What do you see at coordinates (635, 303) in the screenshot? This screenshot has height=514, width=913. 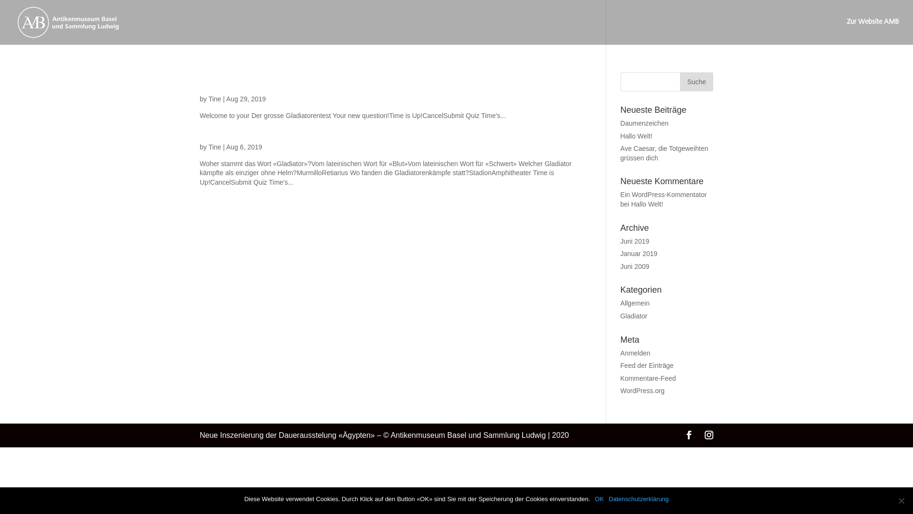 I see `Allgemein` at bounding box center [635, 303].